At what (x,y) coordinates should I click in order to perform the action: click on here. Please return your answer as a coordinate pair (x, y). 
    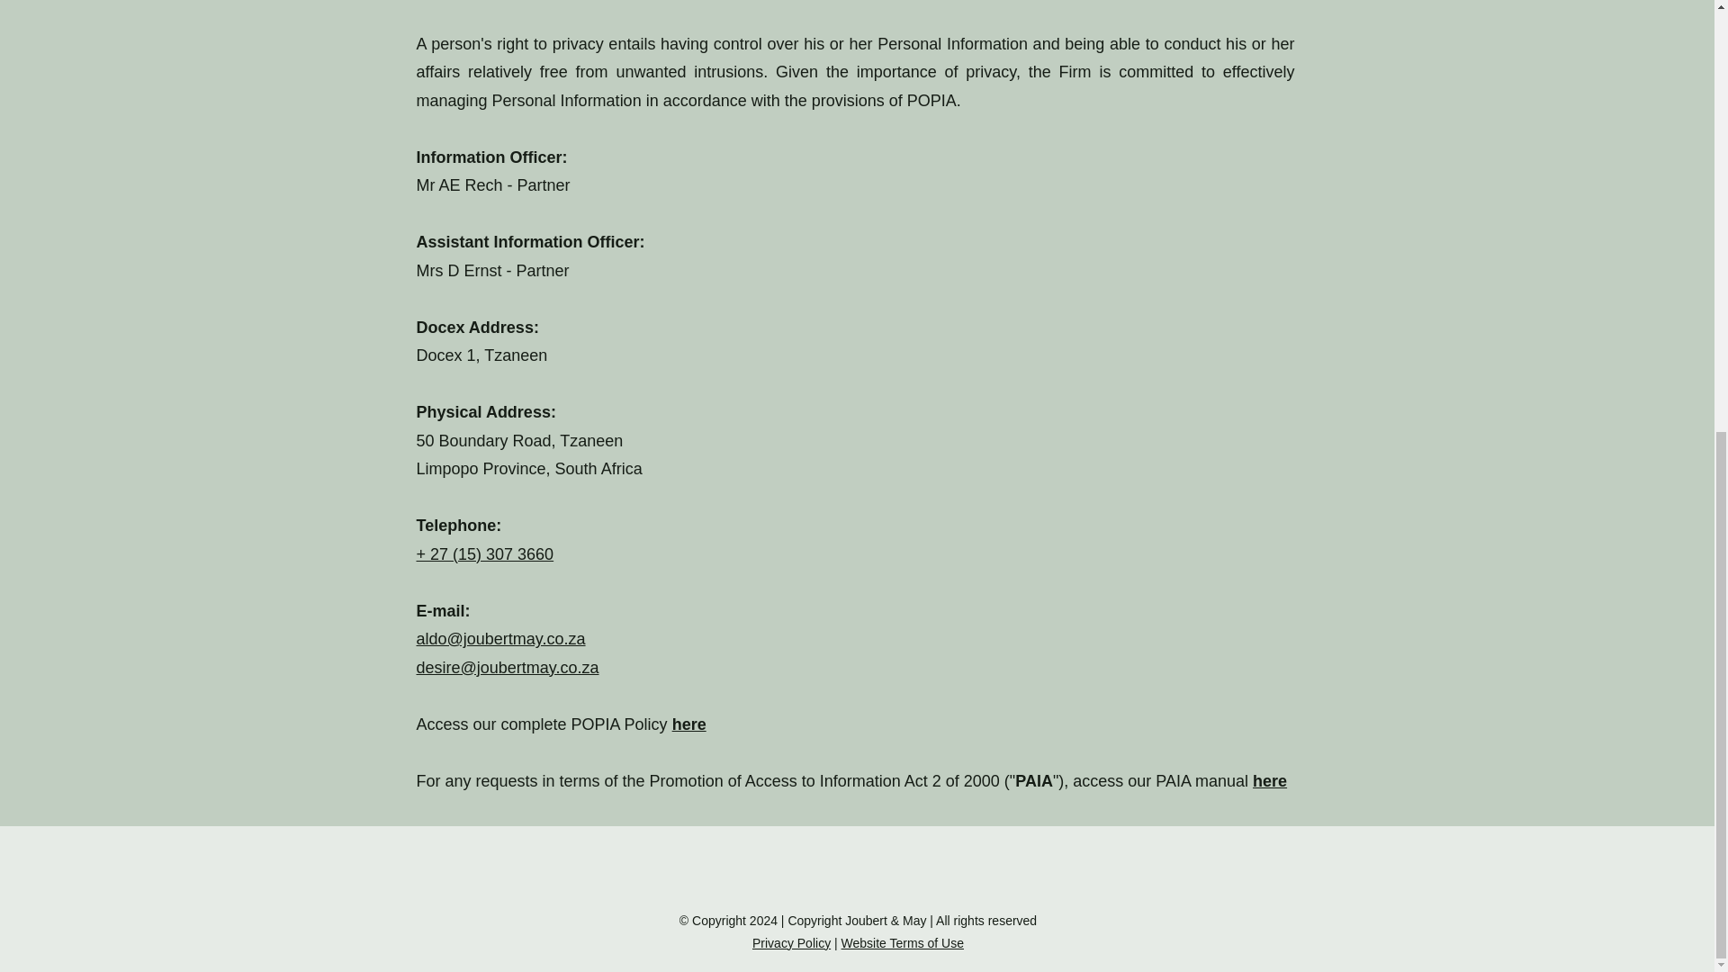
    Looking at the image, I should click on (689, 724).